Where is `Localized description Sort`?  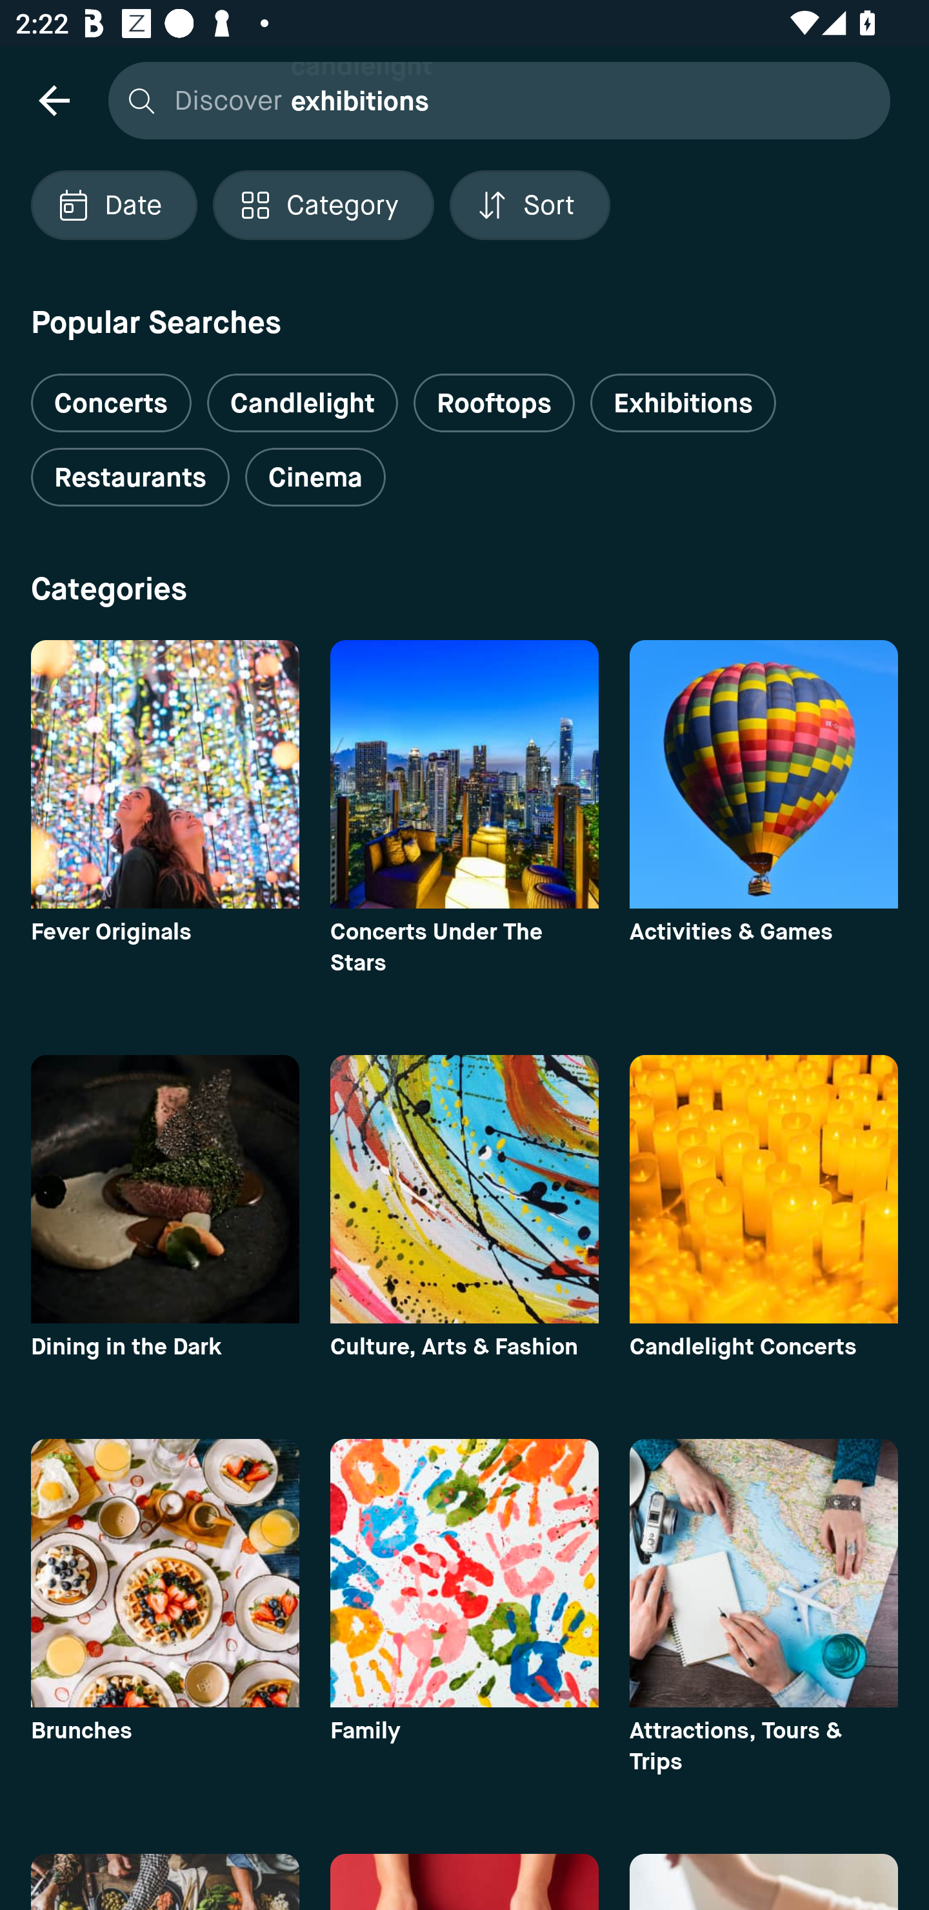 Localized description Sort is located at coordinates (530, 205).